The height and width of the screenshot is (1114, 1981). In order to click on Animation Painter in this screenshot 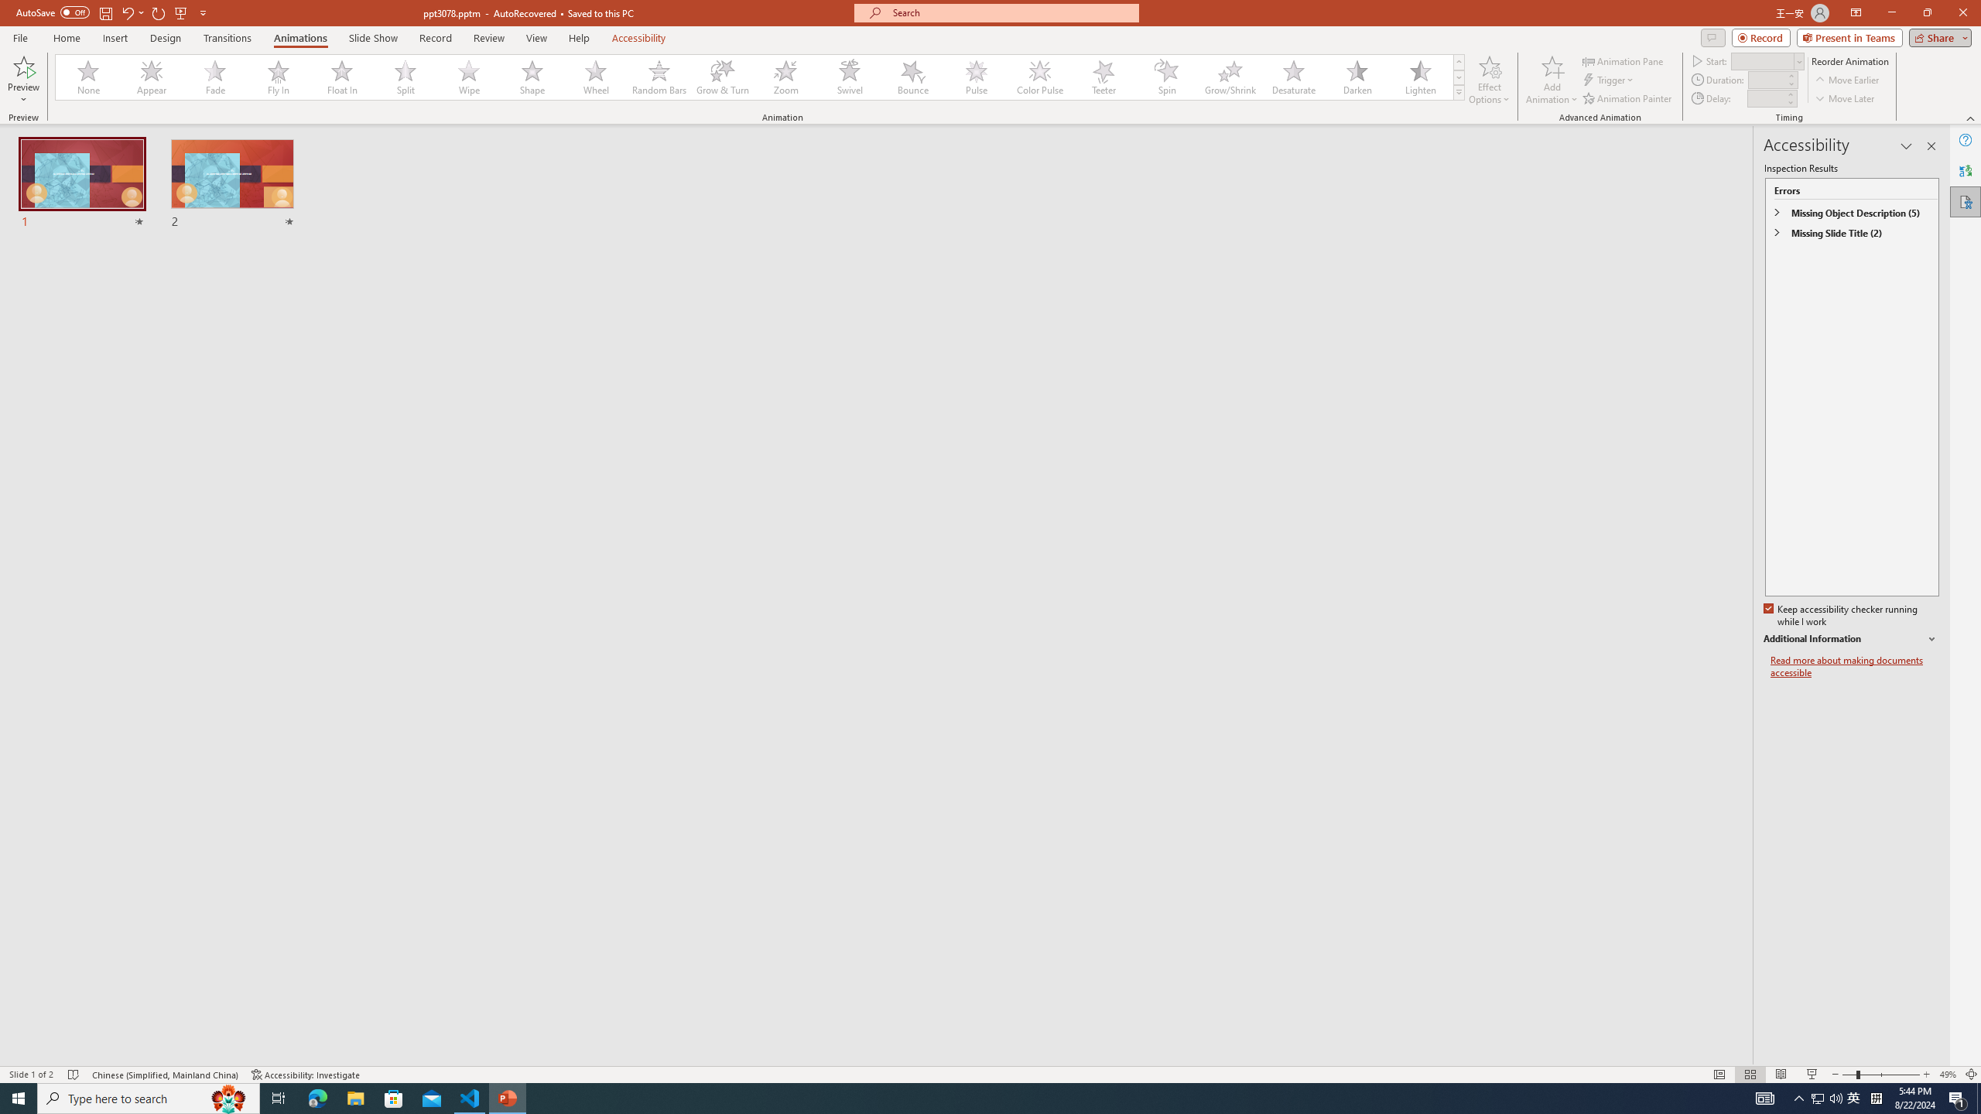, I will do `click(1628, 99)`.